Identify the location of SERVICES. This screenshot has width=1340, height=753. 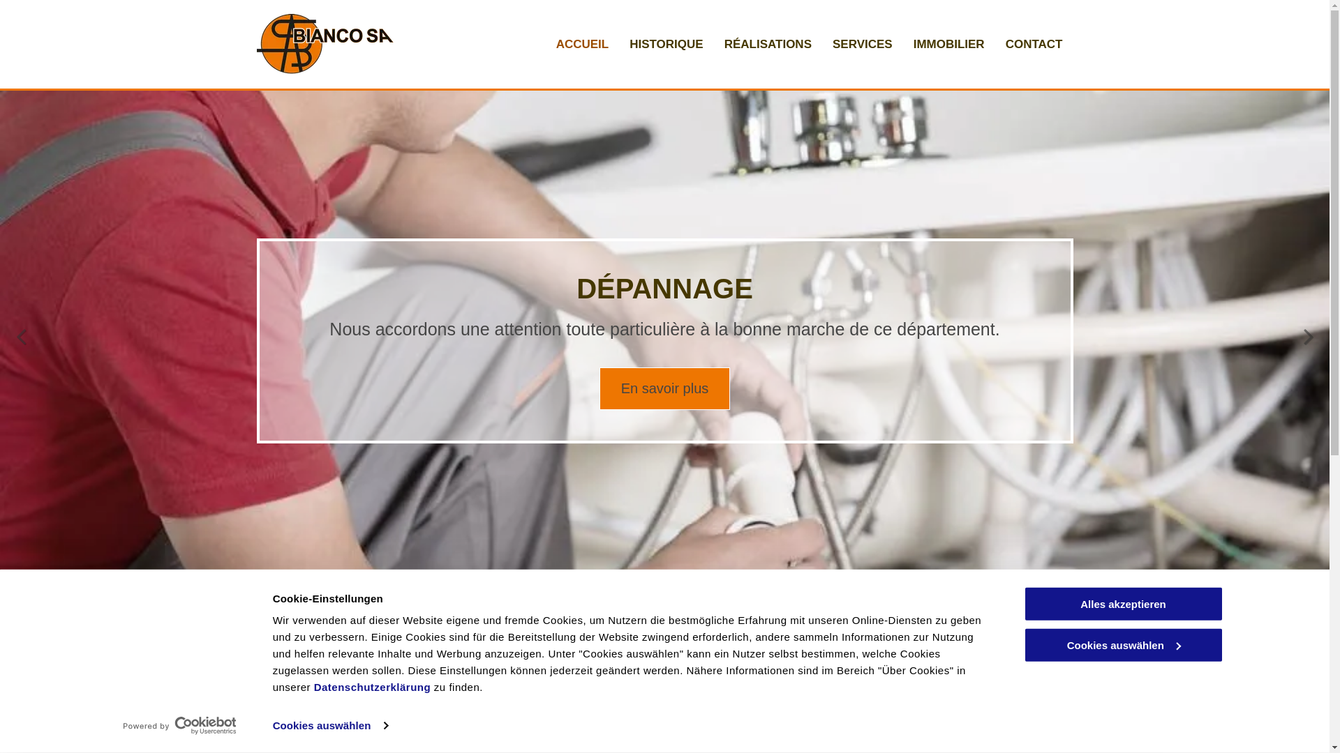
(863, 45).